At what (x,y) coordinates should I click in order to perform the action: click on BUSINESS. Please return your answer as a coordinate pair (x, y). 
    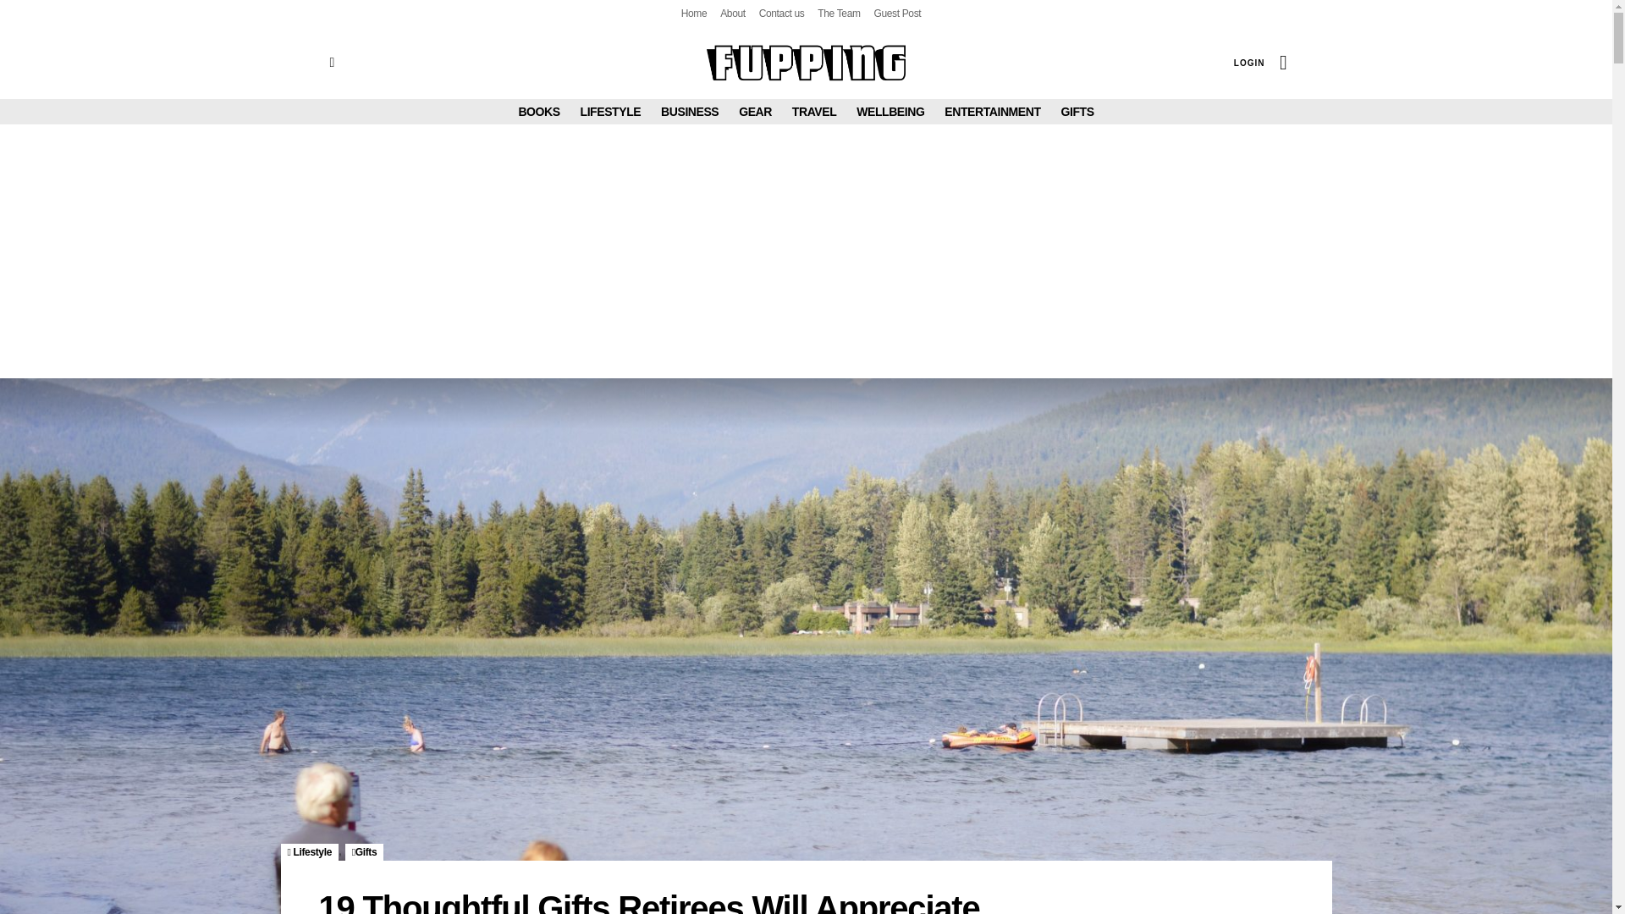
    Looking at the image, I should click on (689, 111).